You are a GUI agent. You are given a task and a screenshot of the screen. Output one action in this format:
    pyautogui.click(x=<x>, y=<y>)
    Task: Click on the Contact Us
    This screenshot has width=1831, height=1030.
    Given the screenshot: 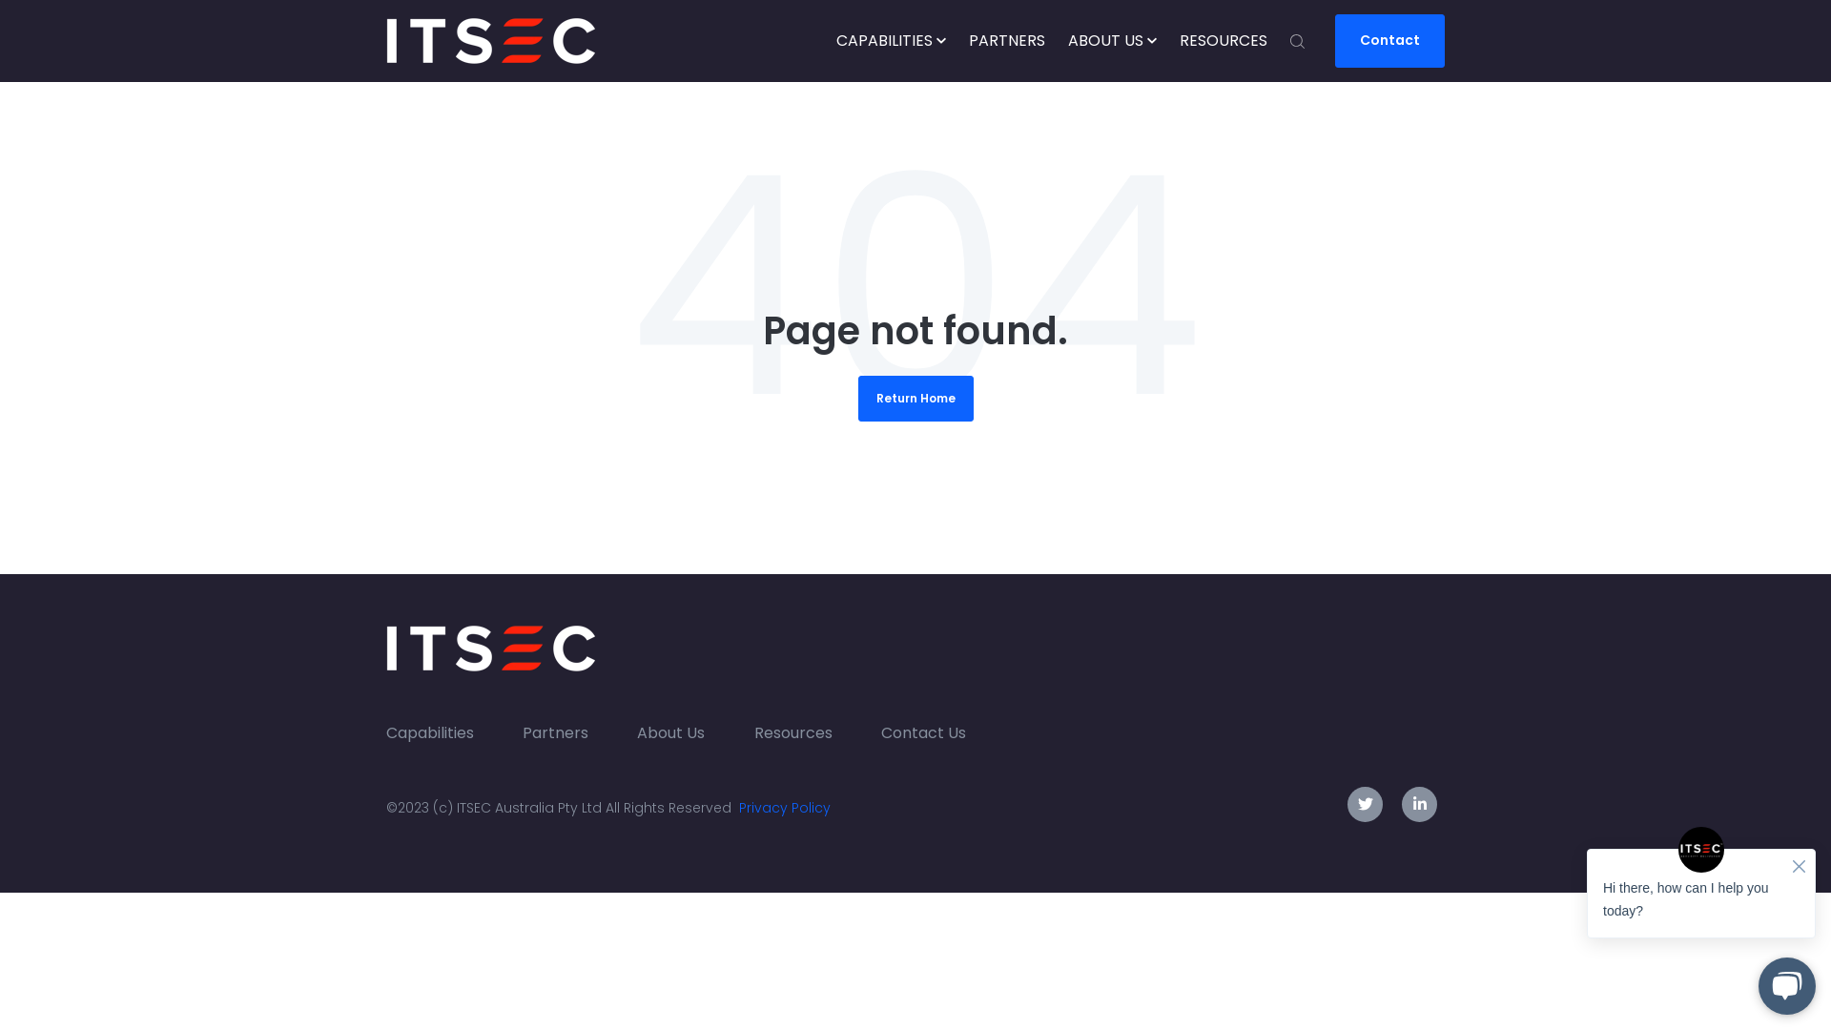 What is the action you would take?
    pyautogui.click(x=935, y=733)
    